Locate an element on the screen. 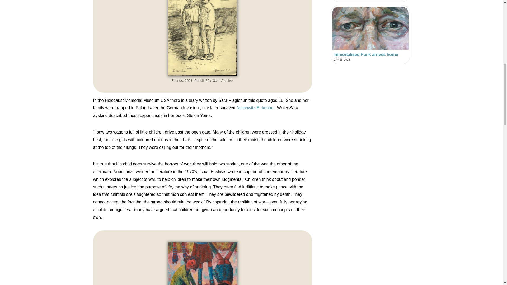  Auschwitz-Birkenau is located at coordinates (255, 108).